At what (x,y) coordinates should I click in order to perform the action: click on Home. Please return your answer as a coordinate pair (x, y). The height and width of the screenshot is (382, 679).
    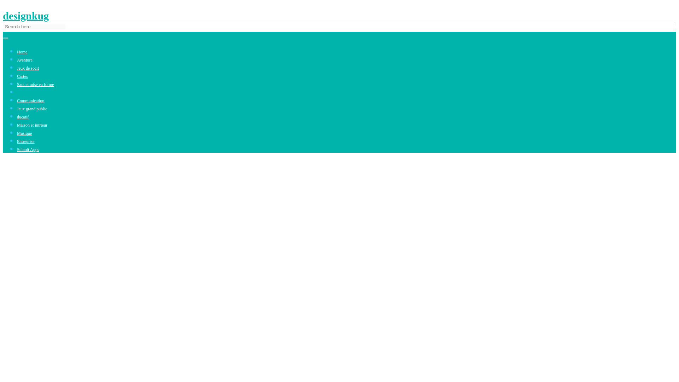
    Looking at the image, I should click on (22, 52).